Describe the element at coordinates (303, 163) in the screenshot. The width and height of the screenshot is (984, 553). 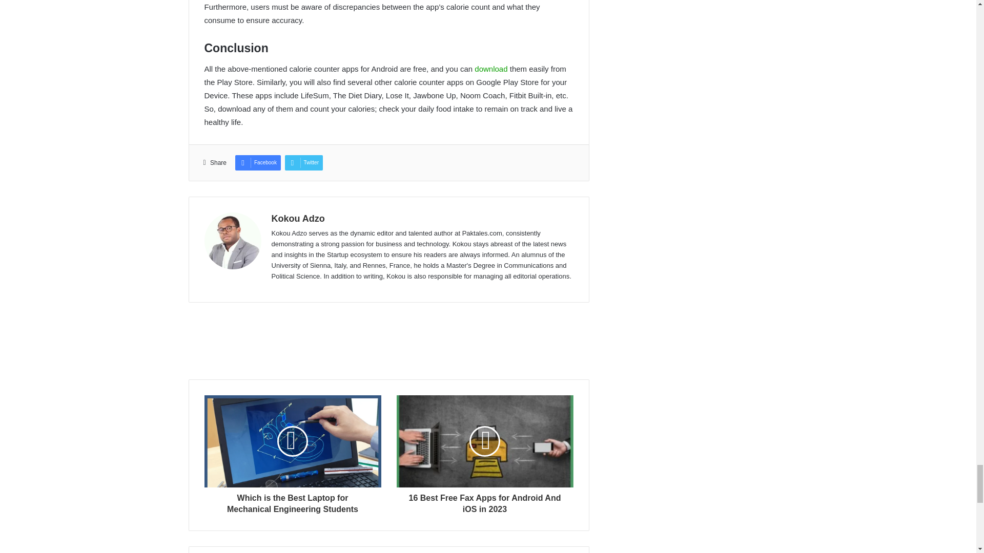
I see `Twitter` at that location.